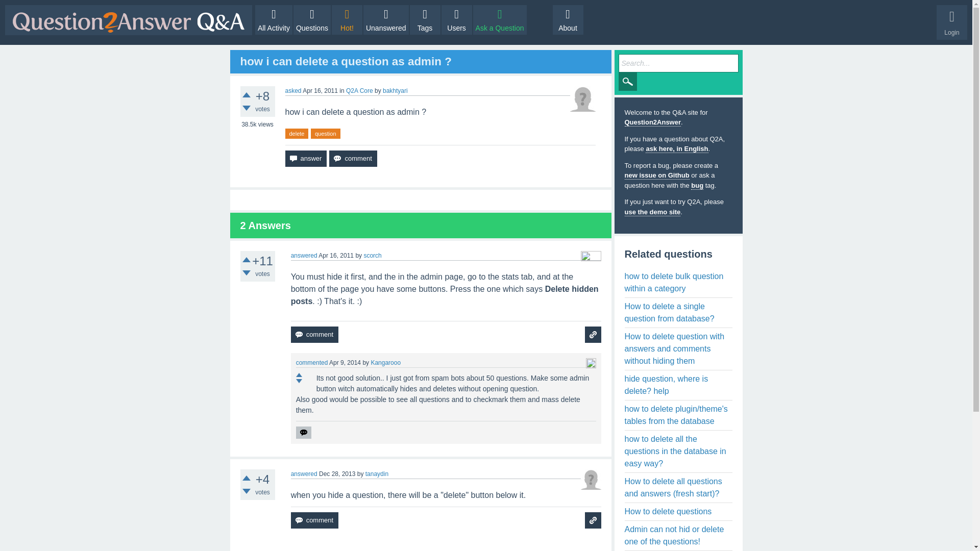  Describe the element at coordinates (593, 335) in the screenshot. I see `Ask a new question relating to this answer` at that location.